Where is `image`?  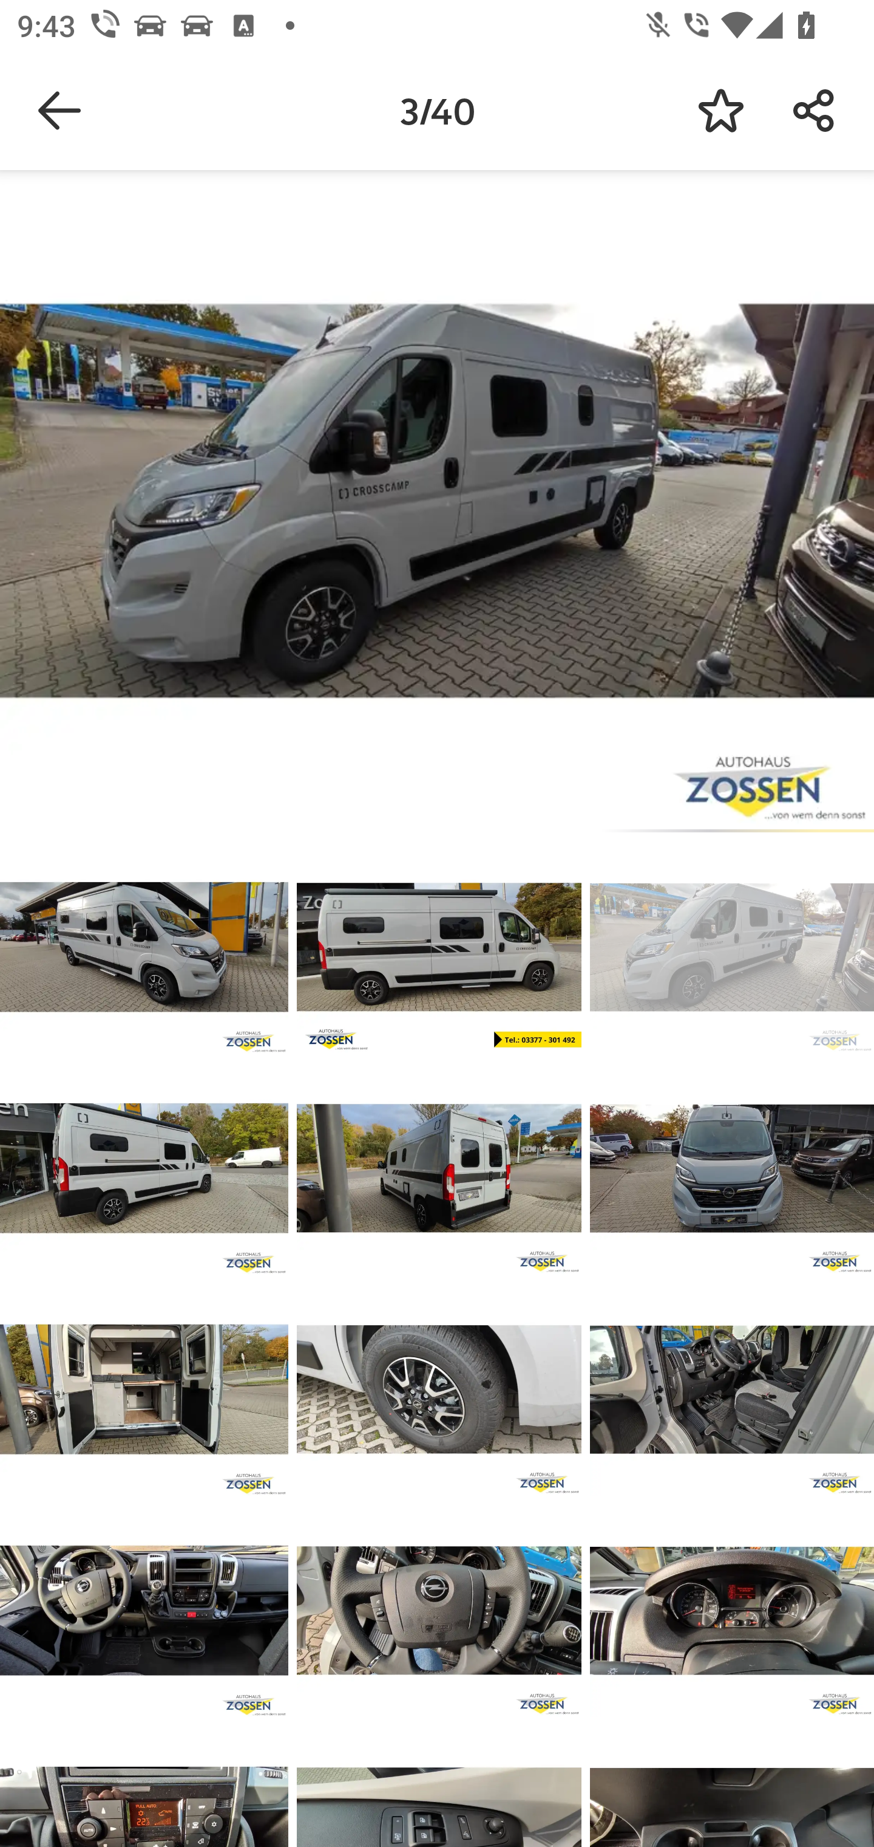 image is located at coordinates (439, 1610).